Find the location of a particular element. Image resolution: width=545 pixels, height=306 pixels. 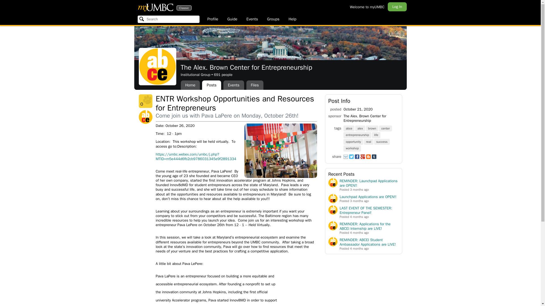

workshop is located at coordinates (353, 148).